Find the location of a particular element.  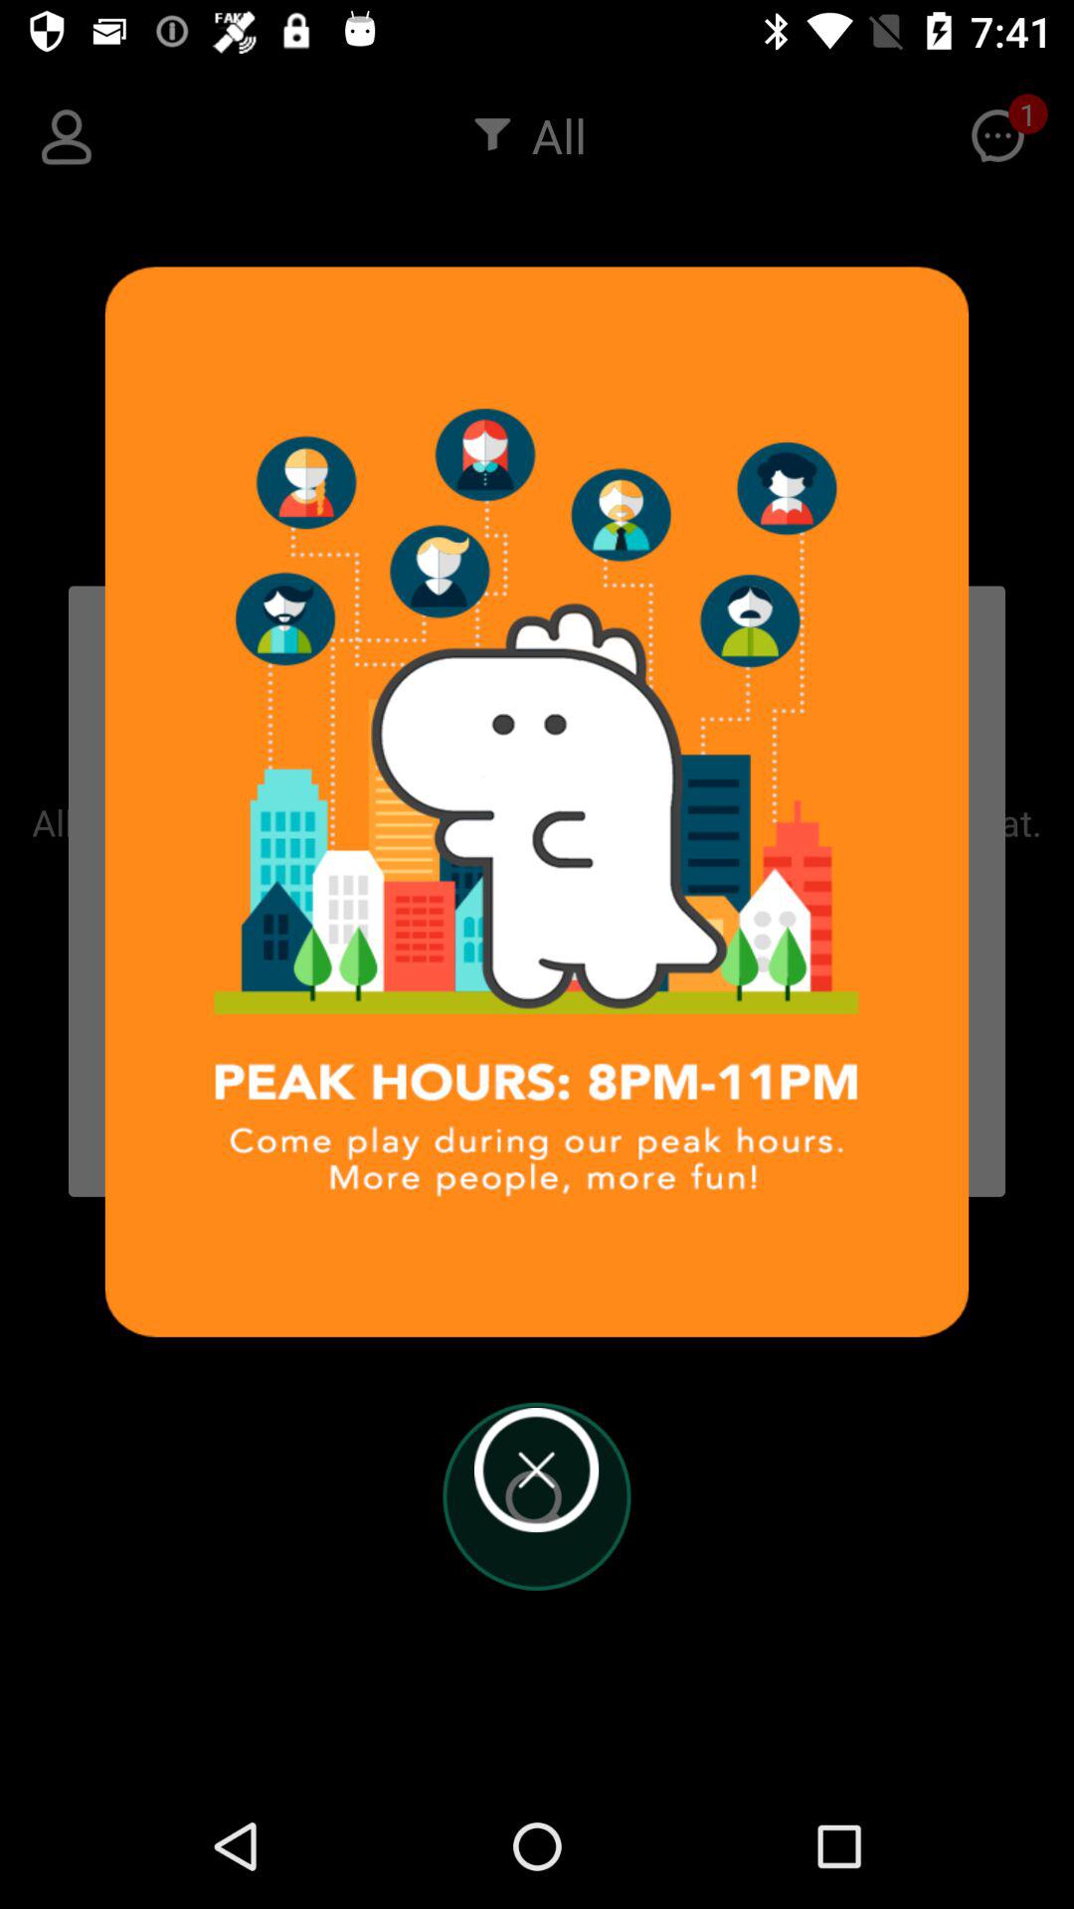

close button is located at coordinates (537, 1470).